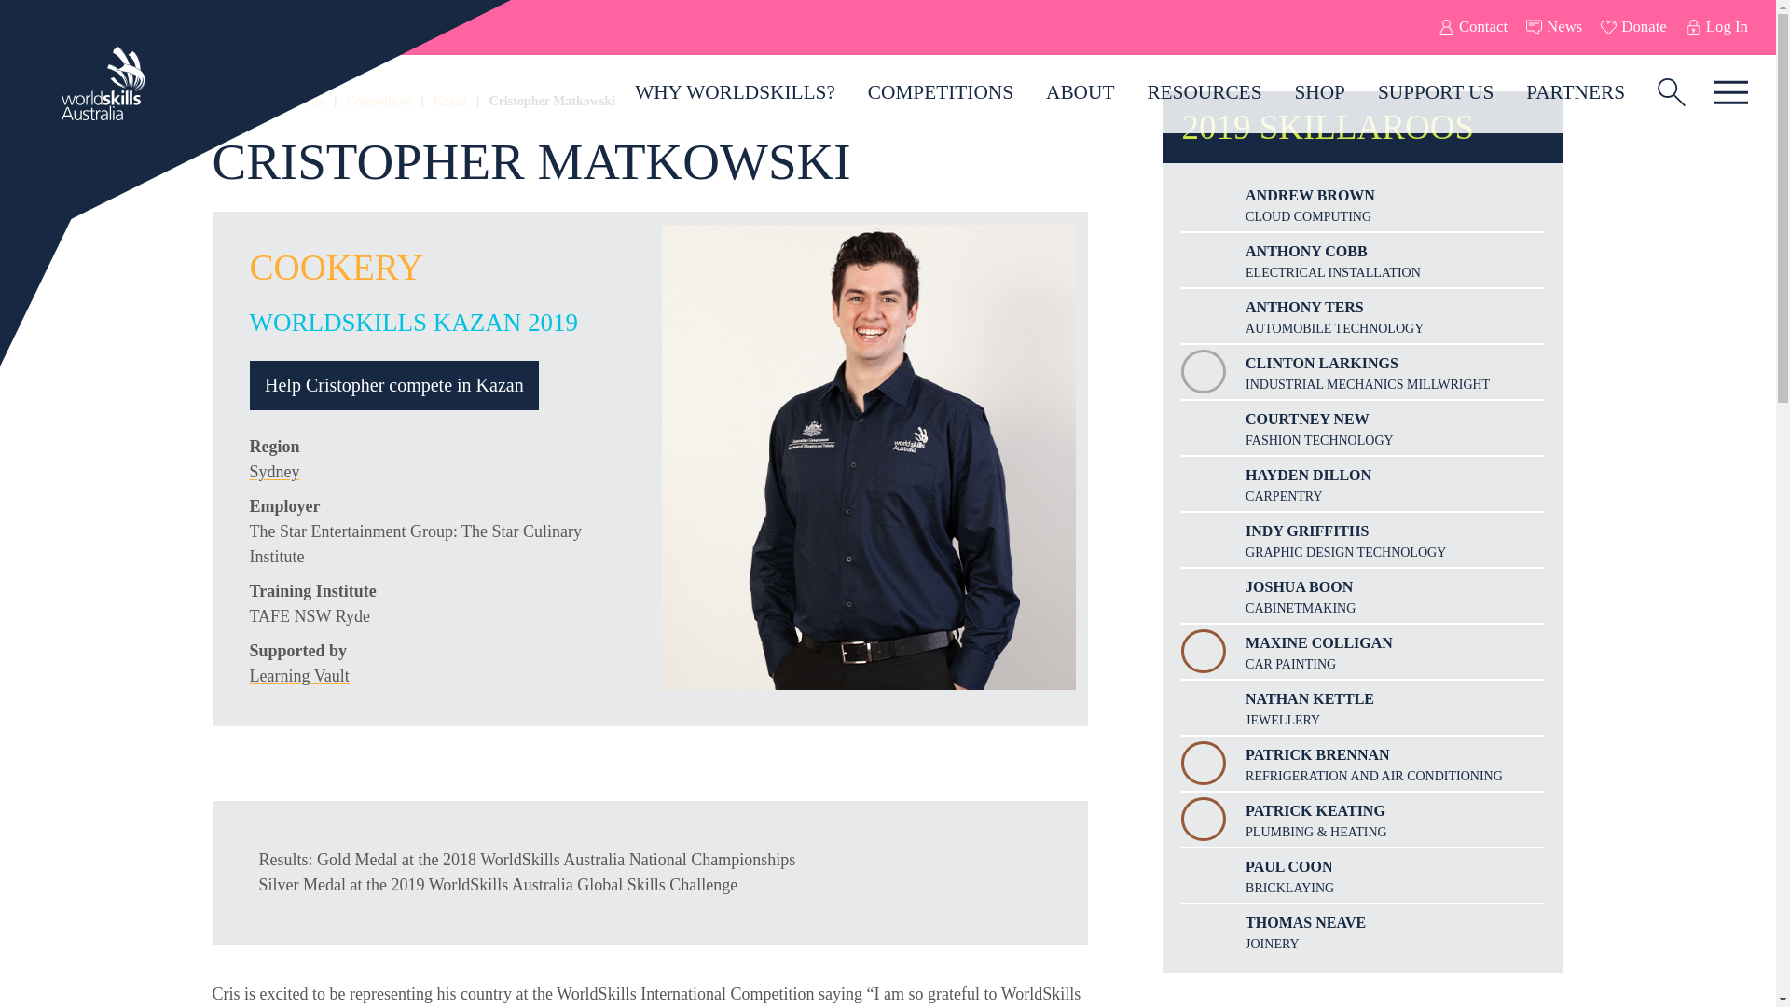 This screenshot has width=1790, height=1007. What do you see at coordinates (1363, 652) in the screenshot?
I see `MAXINE COLLIGAN
CAR PAINTING` at bounding box center [1363, 652].